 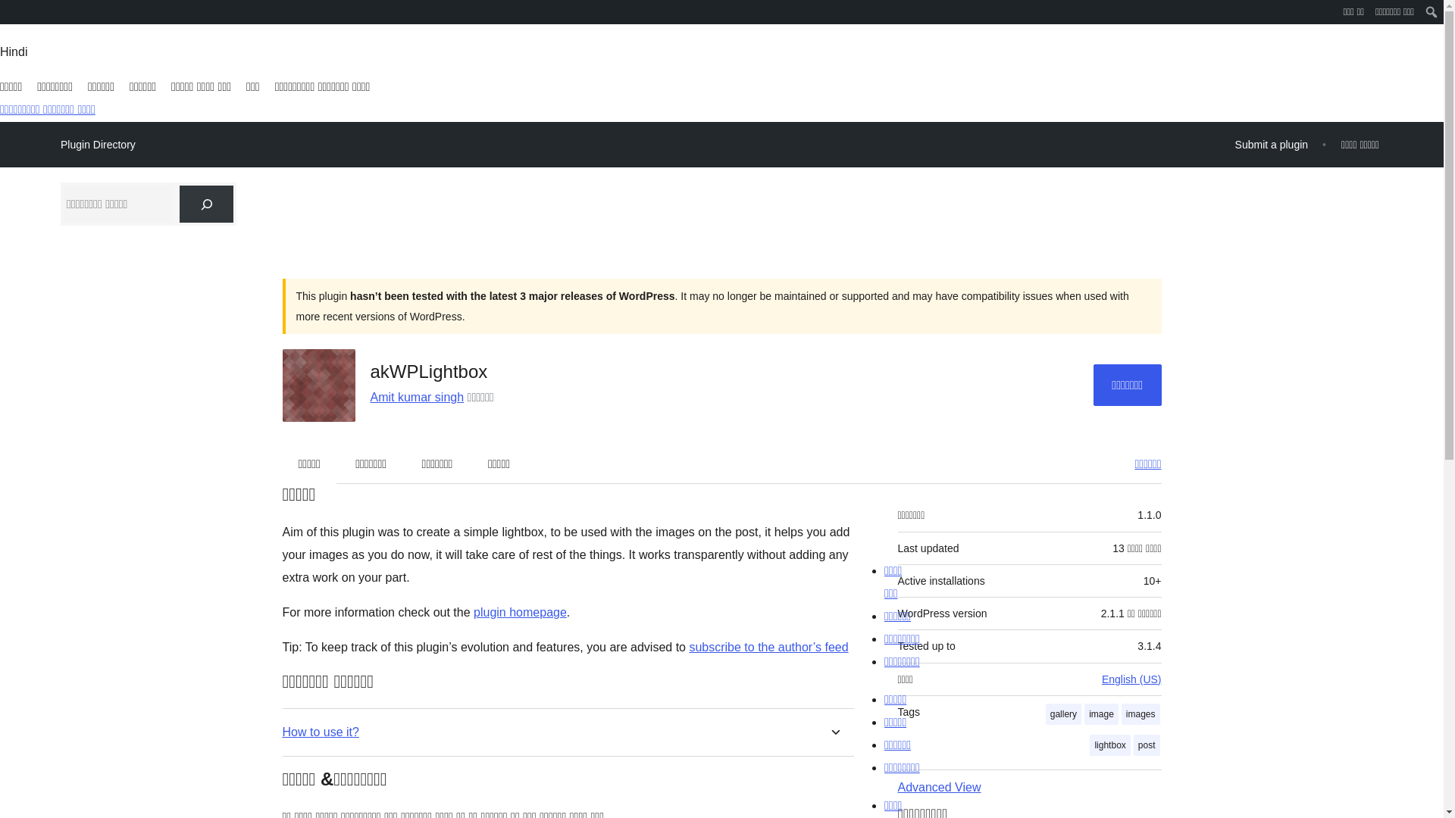 What do you see at coordinates (11, 17) in the screenshot?
I see `WordPress.org` at bounding box center [11, 17].